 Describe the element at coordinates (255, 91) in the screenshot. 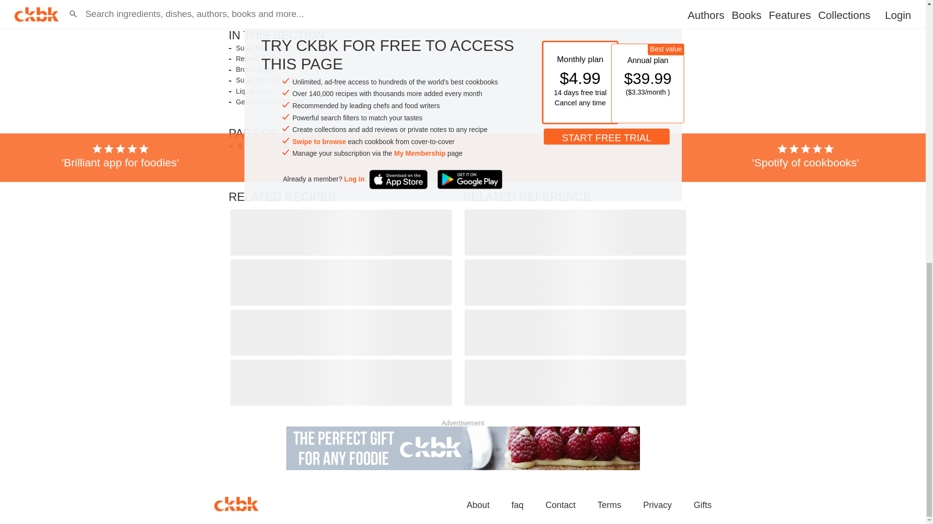

I see `Liquid Sugar` at that location.